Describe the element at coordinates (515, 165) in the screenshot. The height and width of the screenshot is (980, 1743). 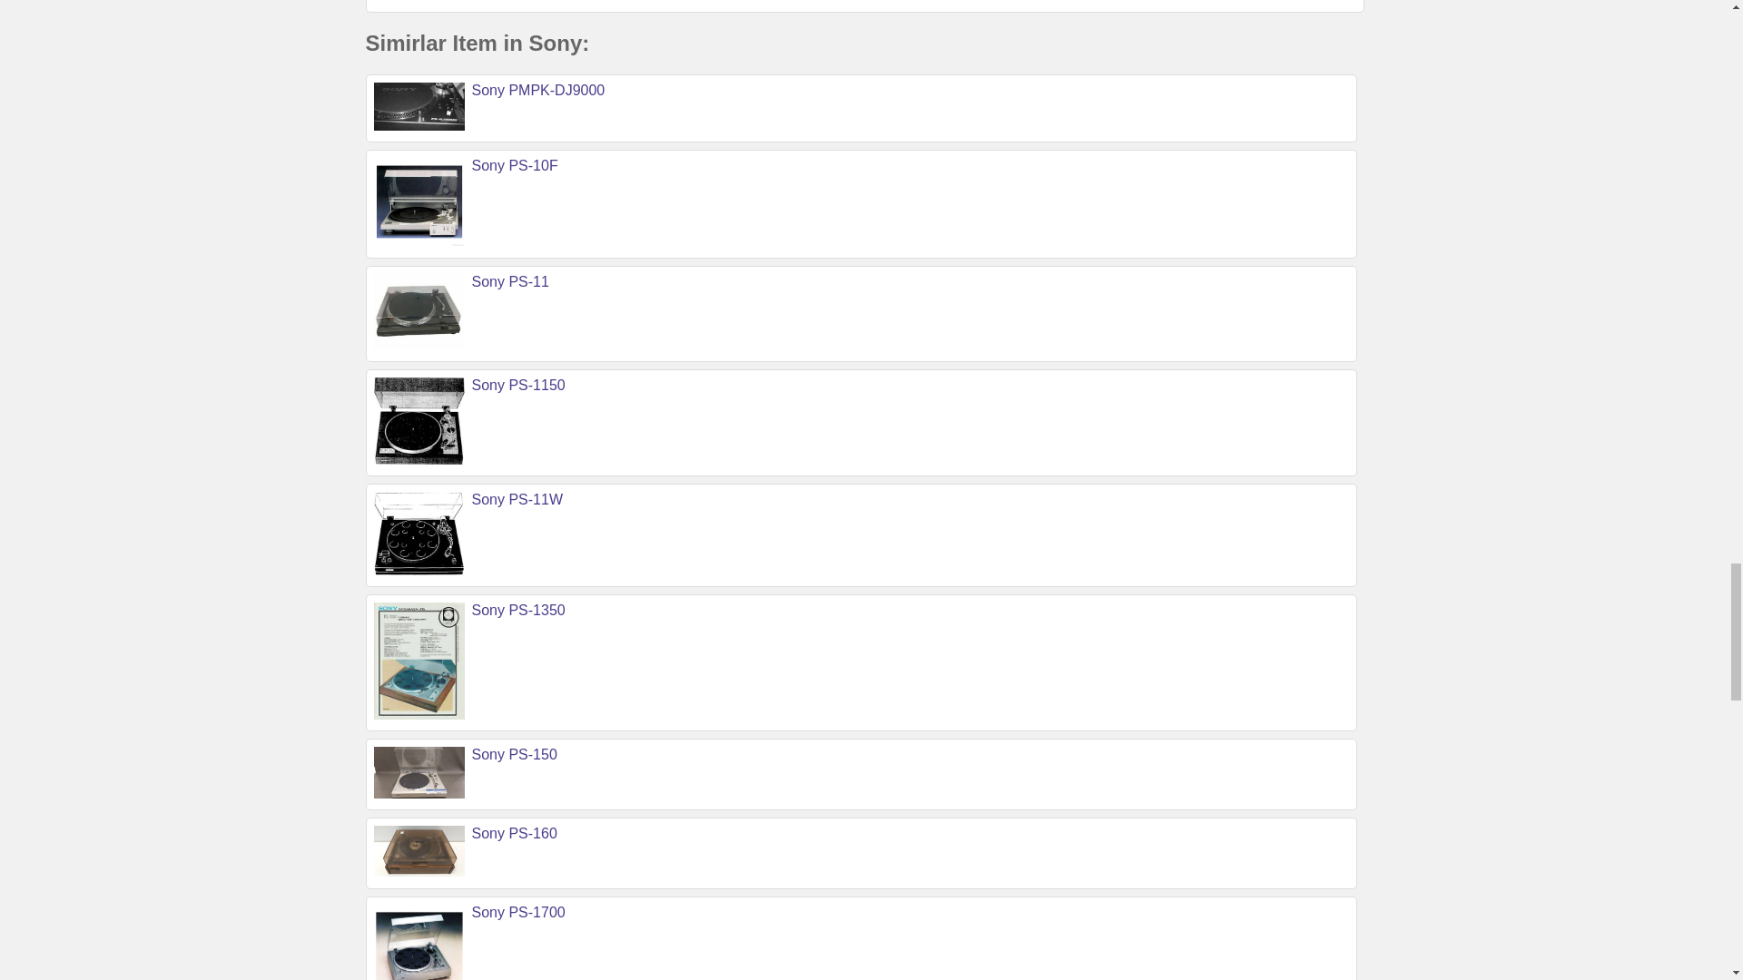
I see `Sony PS-10F` at that location.